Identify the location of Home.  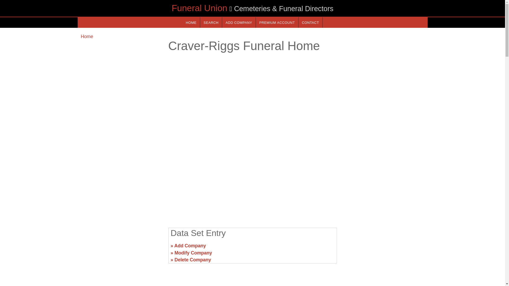
(87, 37).